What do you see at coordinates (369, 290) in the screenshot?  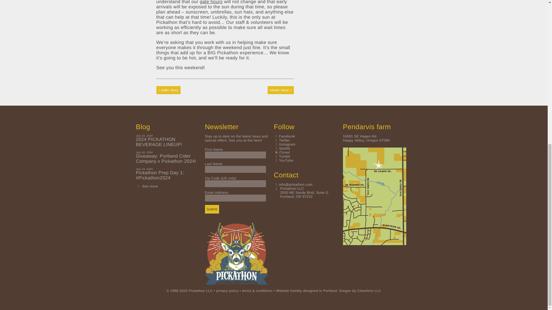 I see `Clearform LLC` at bounding box center [369, 290].